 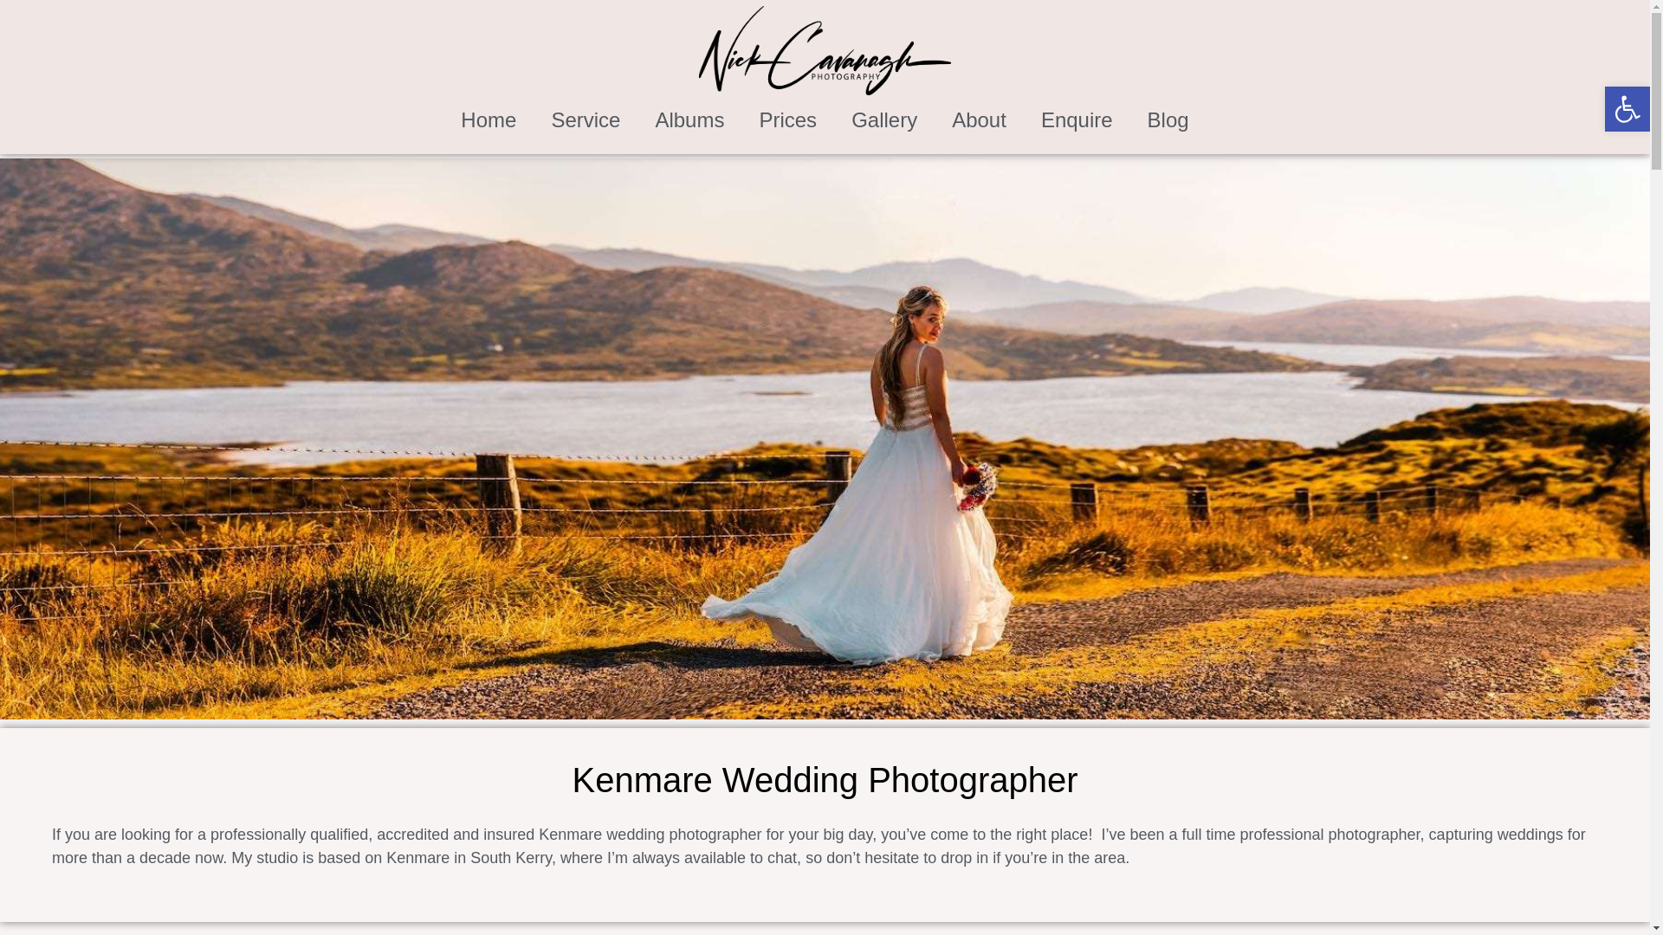 What do you see at coordinates (788, 120) in the screenshot?
I see `Prices` at bounding box center [788, 120].